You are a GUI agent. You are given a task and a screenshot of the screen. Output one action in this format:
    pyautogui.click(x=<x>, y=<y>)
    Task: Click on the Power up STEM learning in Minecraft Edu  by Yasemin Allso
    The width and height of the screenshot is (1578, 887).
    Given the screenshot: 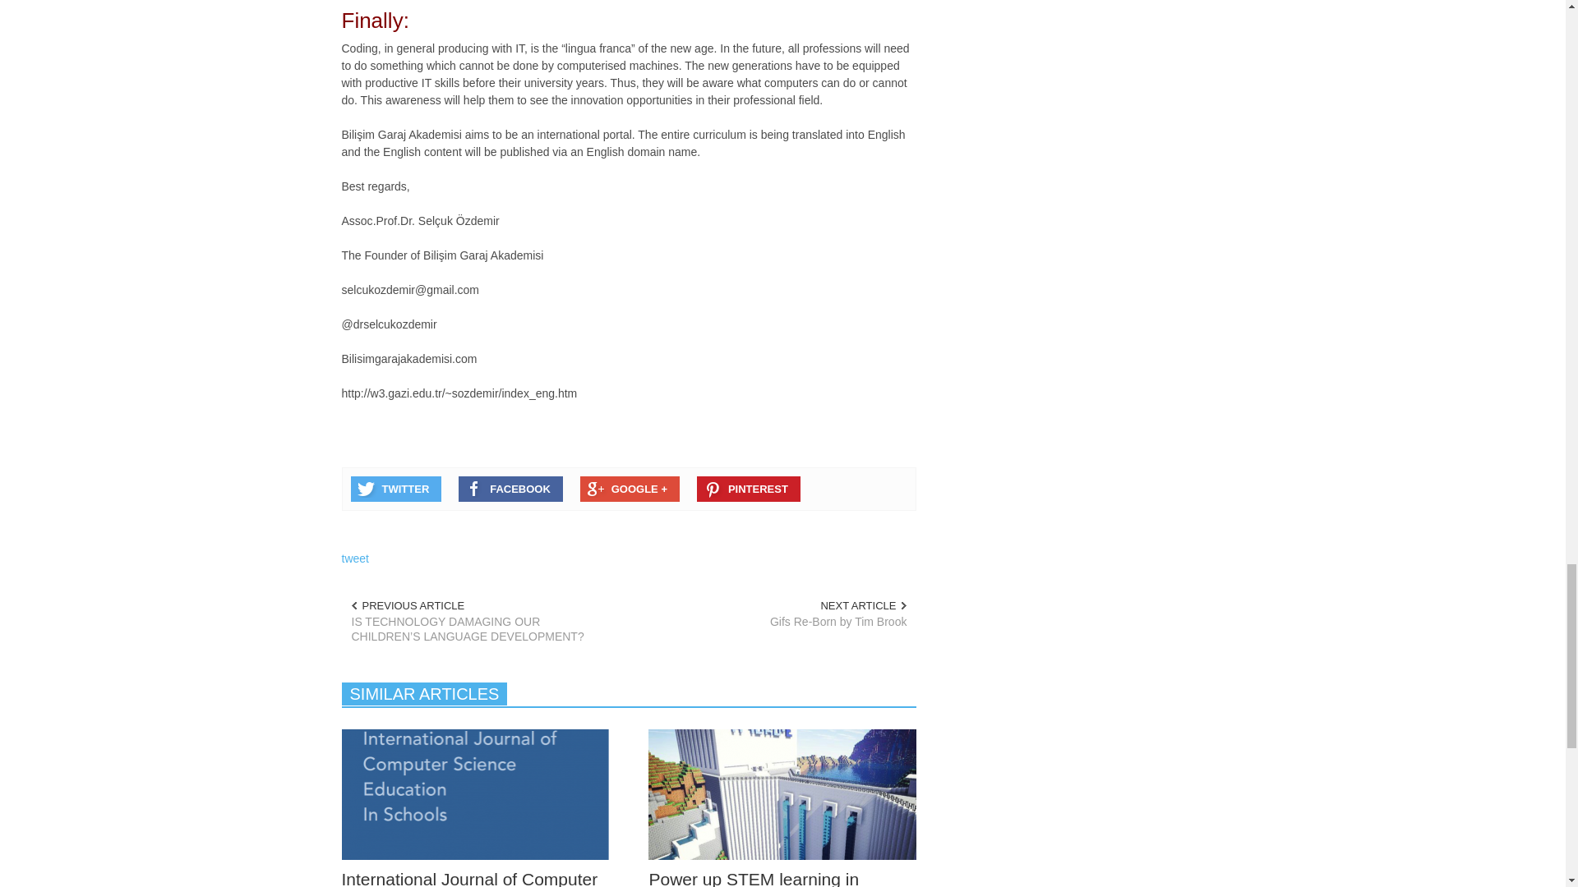 What is the action you would take?
    pyautogui.click(x=769, y=879)
    